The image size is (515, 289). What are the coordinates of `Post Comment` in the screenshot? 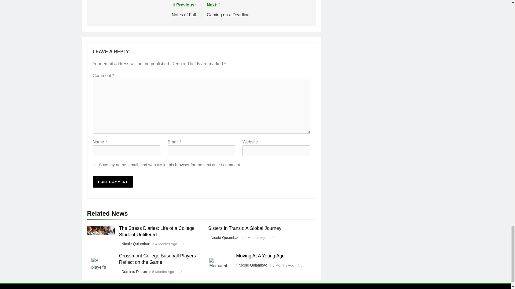 It's located at (94, 164).